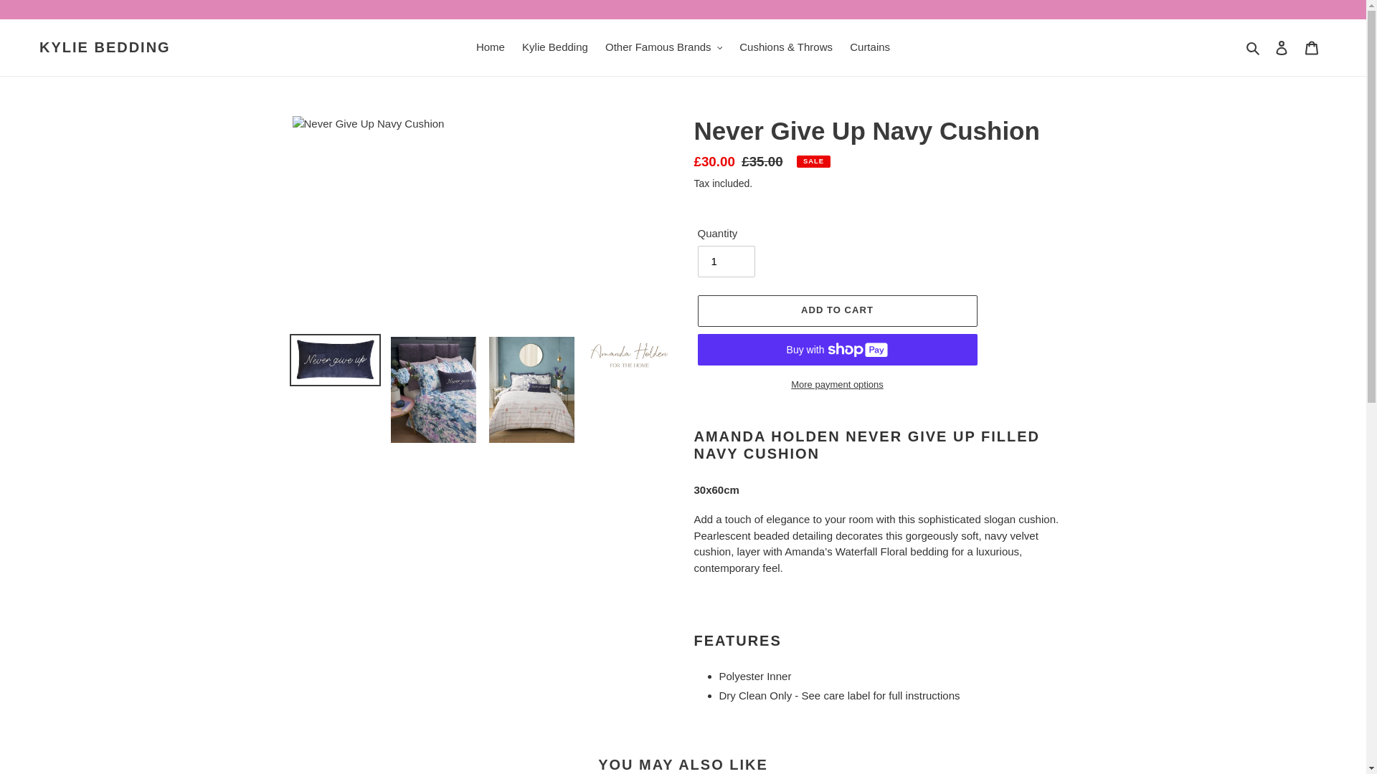 This screenshot has height=774, width=1377. Describe the element at coordinates (1254, 47) in the screenshot. I see `Search` at that location.